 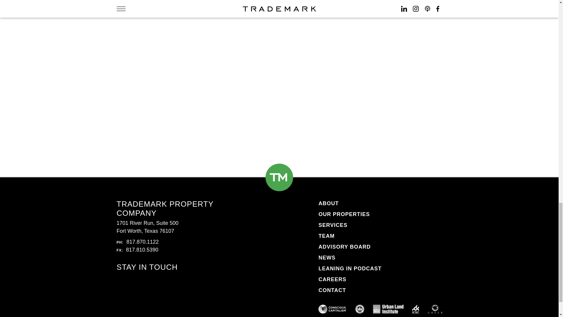 What do you see at coordinates (332, 290) in the screenshot?
I see `CONTACT` at bounding box center [332, 290].